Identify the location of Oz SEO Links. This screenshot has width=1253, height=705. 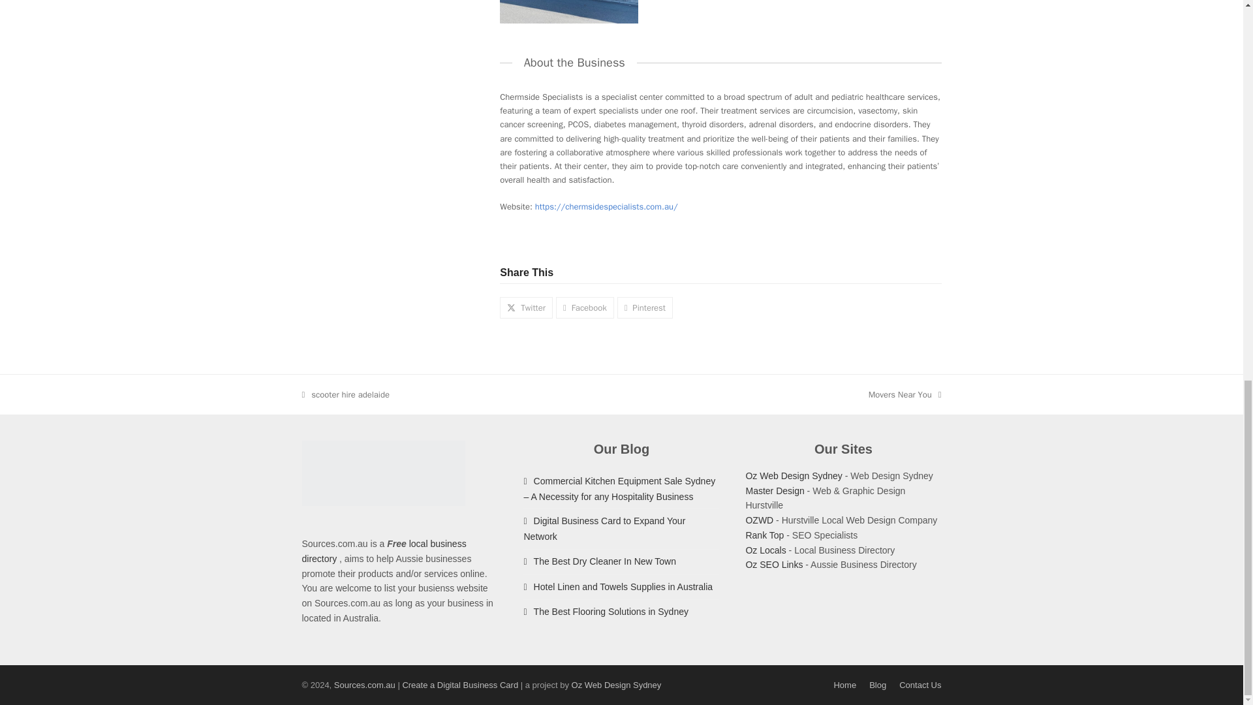
(794, 475).